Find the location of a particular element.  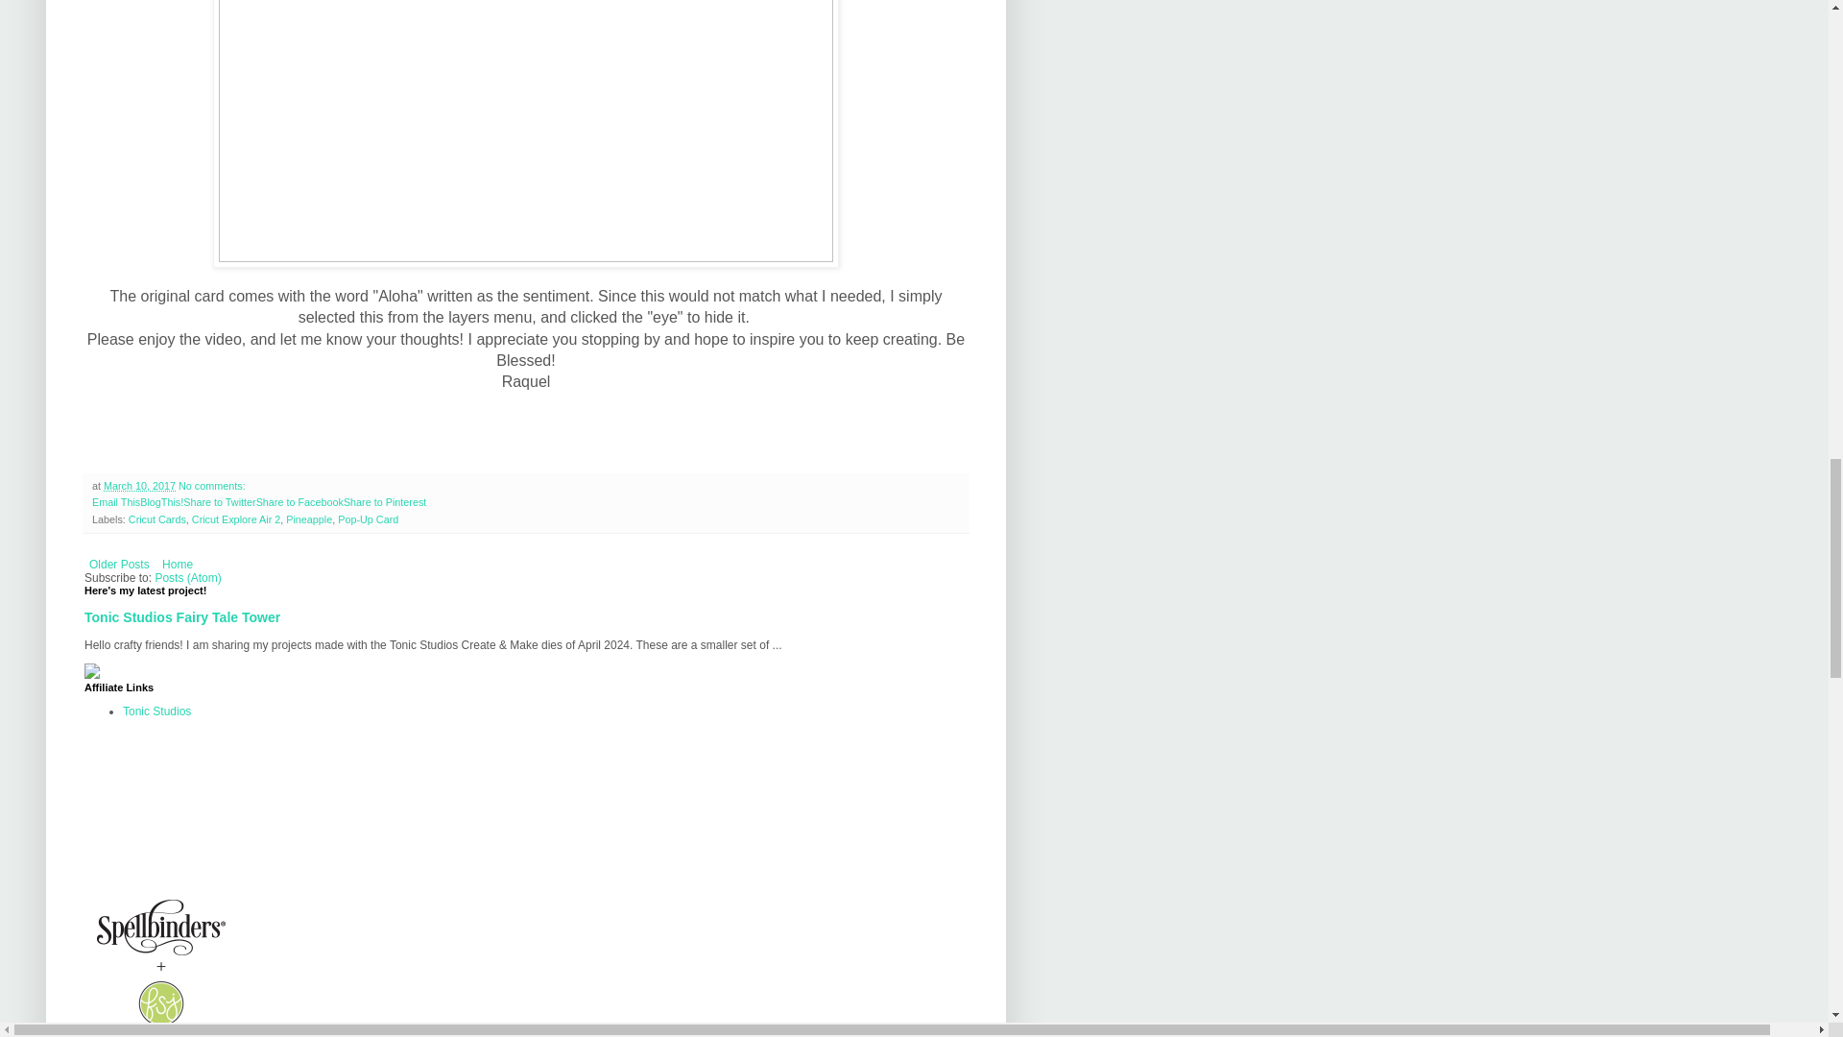

BlogThis! is located at coordinates (161, 502).